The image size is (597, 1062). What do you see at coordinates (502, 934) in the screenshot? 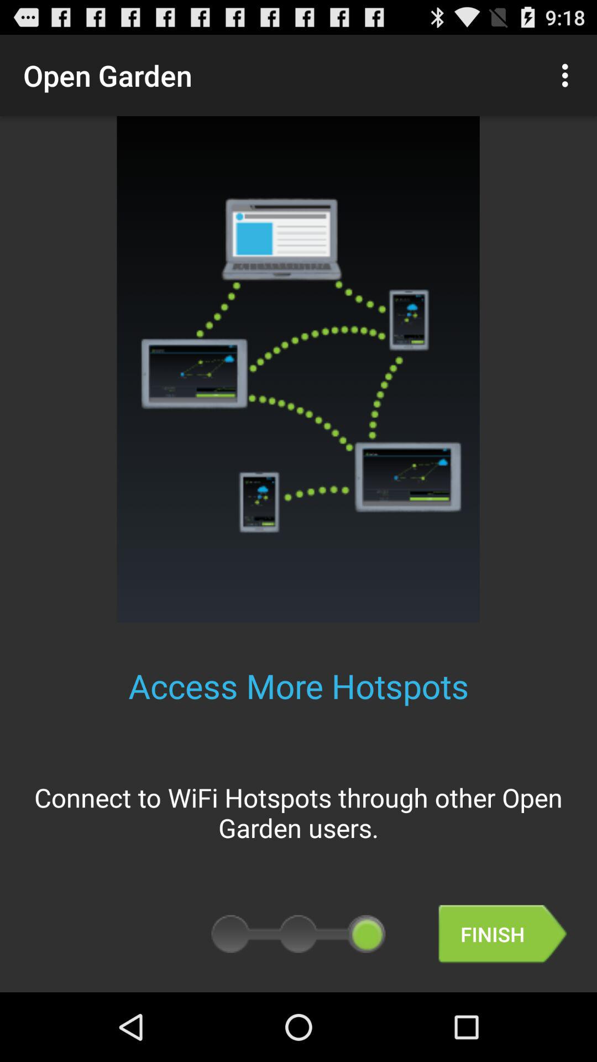
I see `open finish at the bottom right corner` at bounding box center [502, 934].